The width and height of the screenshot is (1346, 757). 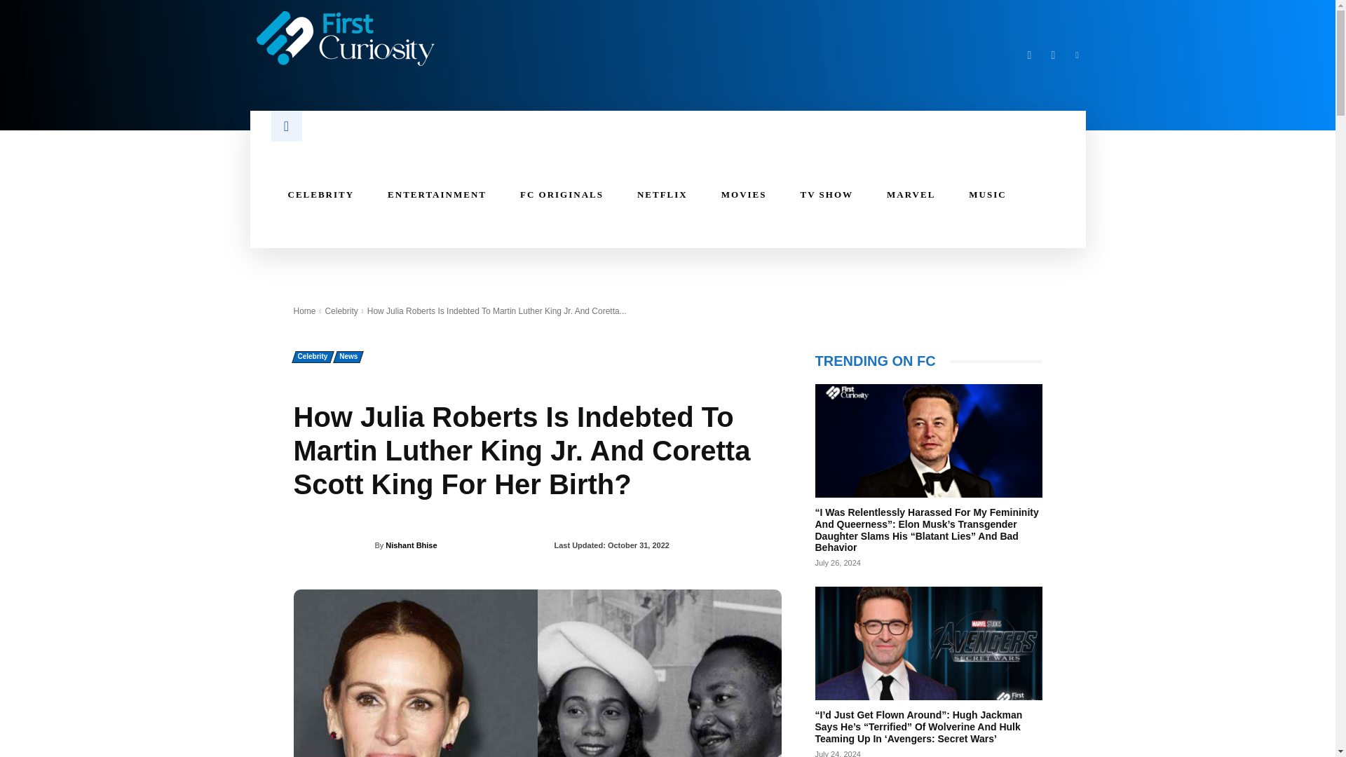 I want to click on Facebook, so click(x=1029, y=55).